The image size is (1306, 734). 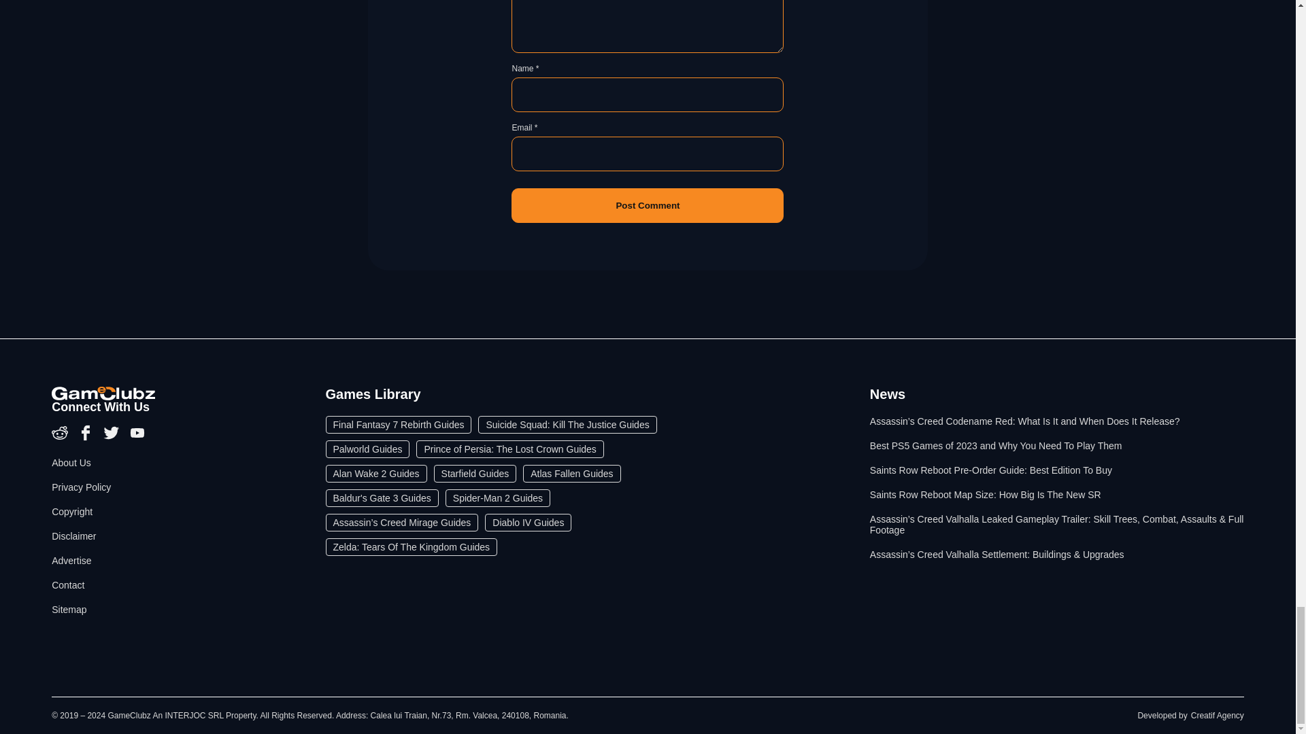 What do you see at coordinates (137, 438) in the screenshot?
I see `youtube` at bounding box center [137, 438].